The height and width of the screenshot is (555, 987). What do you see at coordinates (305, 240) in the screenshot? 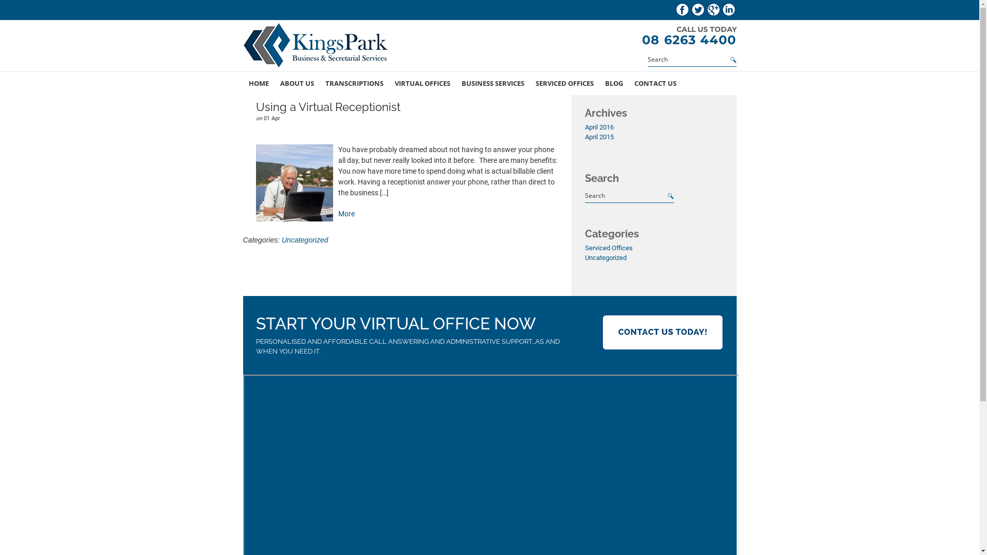
I see `Uncategorized` at bounding box center [305, 240].